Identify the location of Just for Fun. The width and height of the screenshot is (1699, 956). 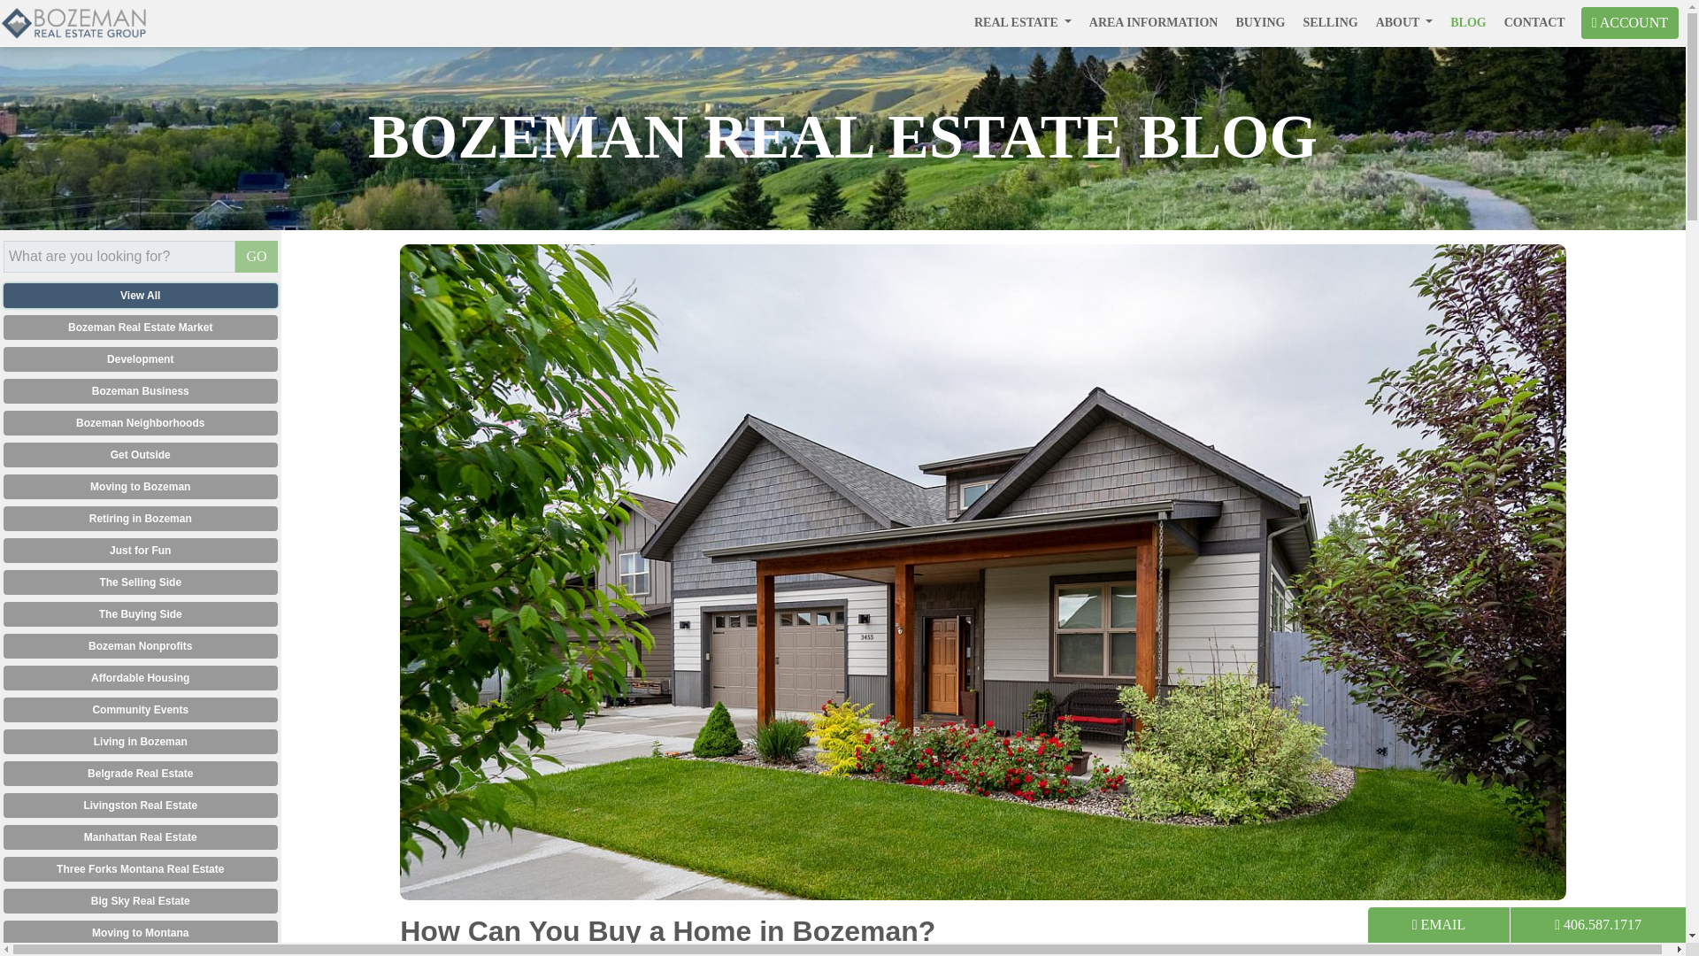
(140, 551).